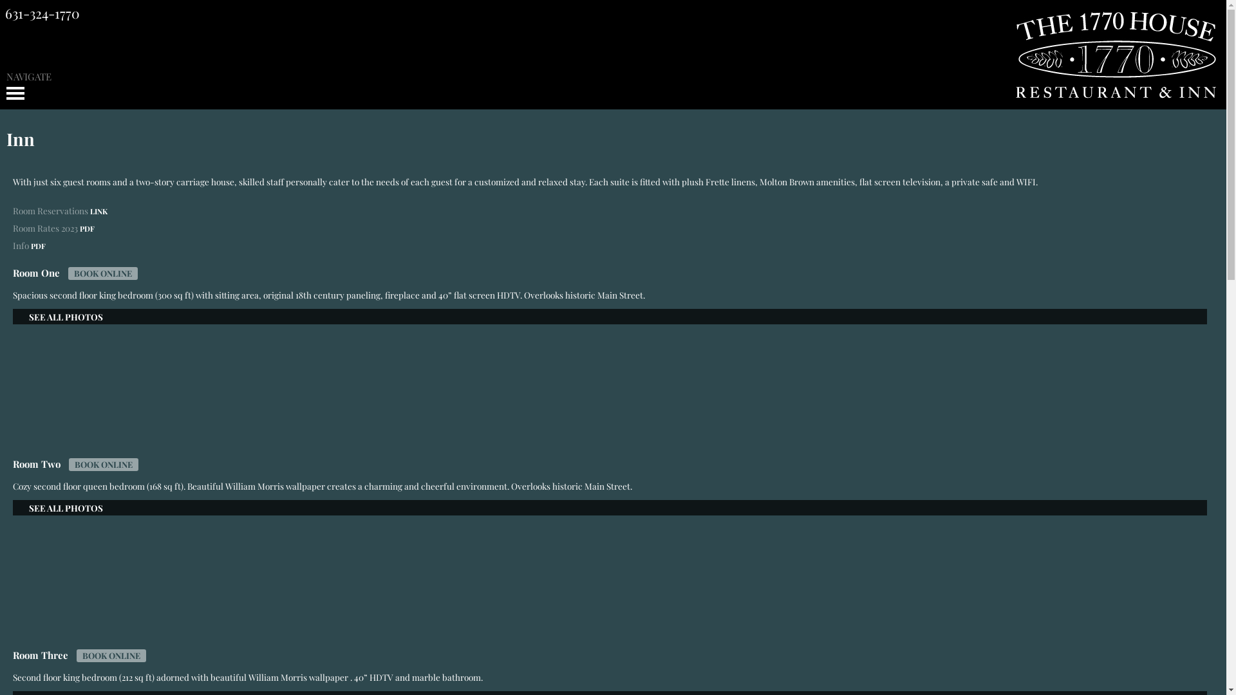 The image size is (1236, 695). What do you see at coordinates (613, 211) in the screenshot?
I see `Room Reservations LINK` at bounding box center [613, 211].